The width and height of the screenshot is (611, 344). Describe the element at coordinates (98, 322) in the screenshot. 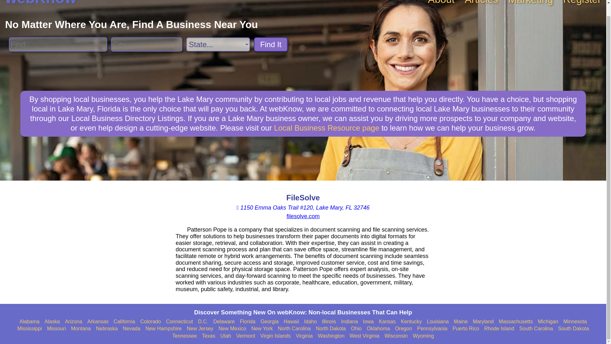

I see `Find Businesses in Arkansas` at that location.